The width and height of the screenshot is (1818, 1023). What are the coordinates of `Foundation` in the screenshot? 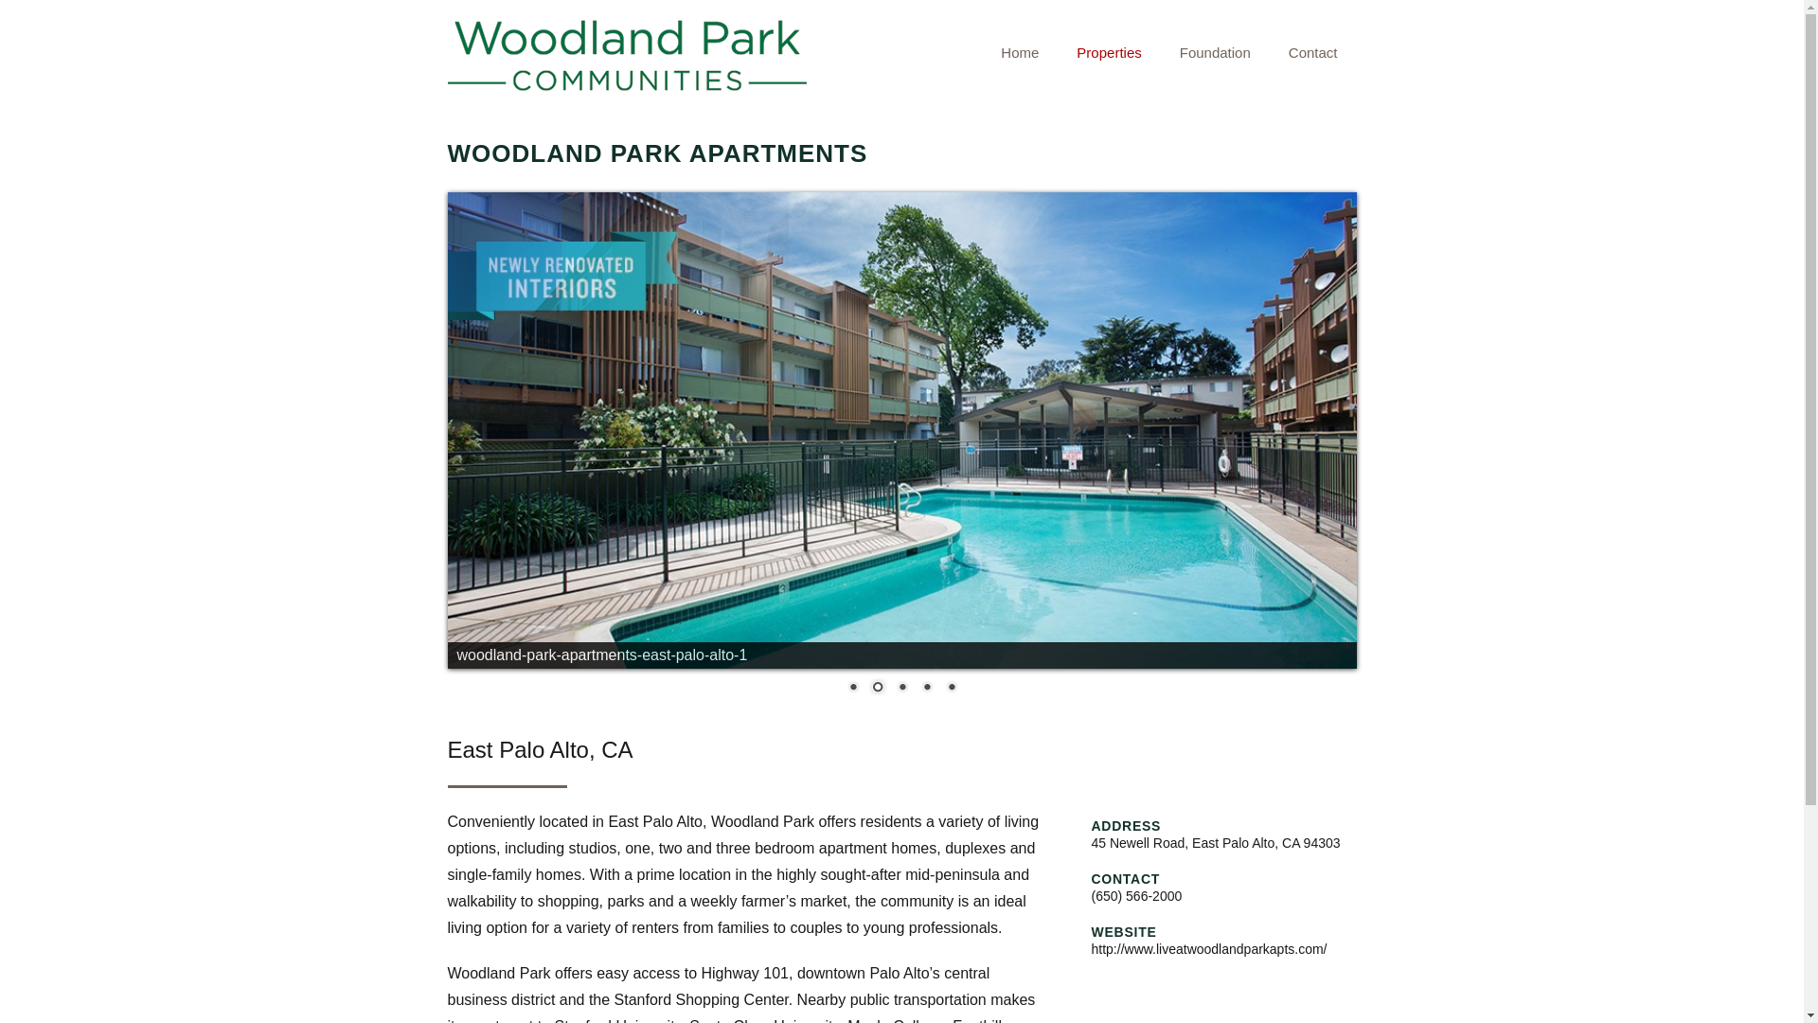 It's located at (853, 688).